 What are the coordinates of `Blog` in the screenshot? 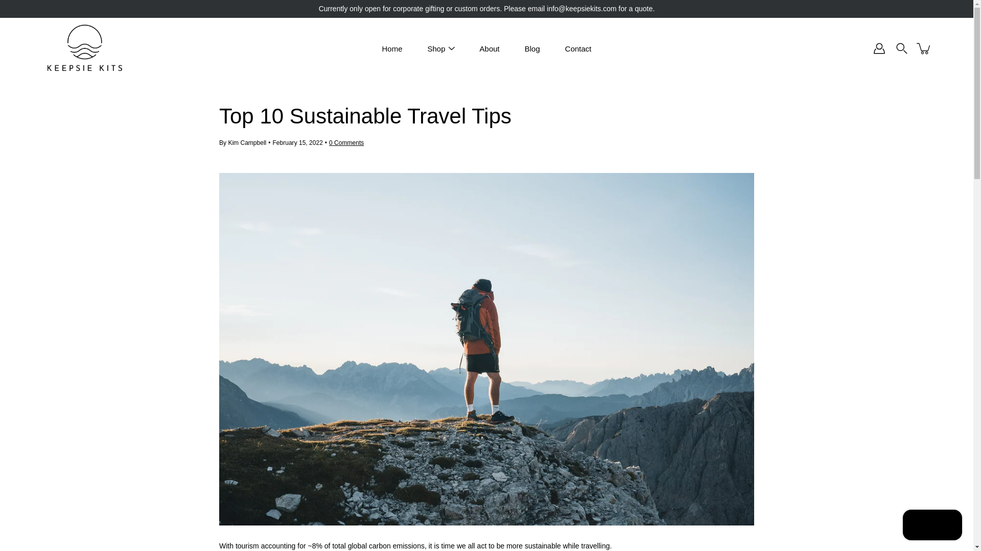 It's located at (532, 48).